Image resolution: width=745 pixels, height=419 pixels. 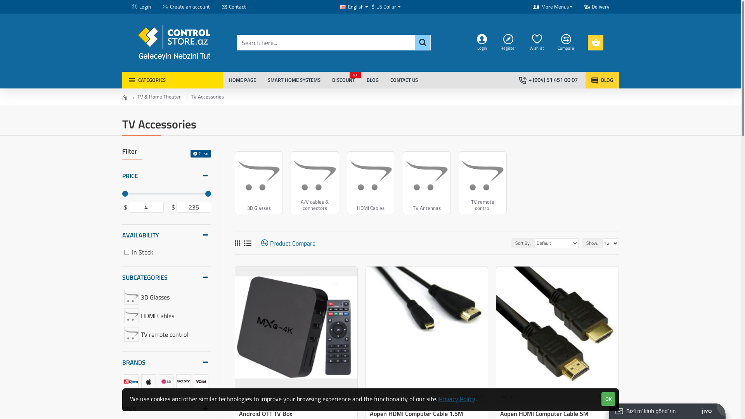 I want to click on Clear, so click(x=201, y=154).